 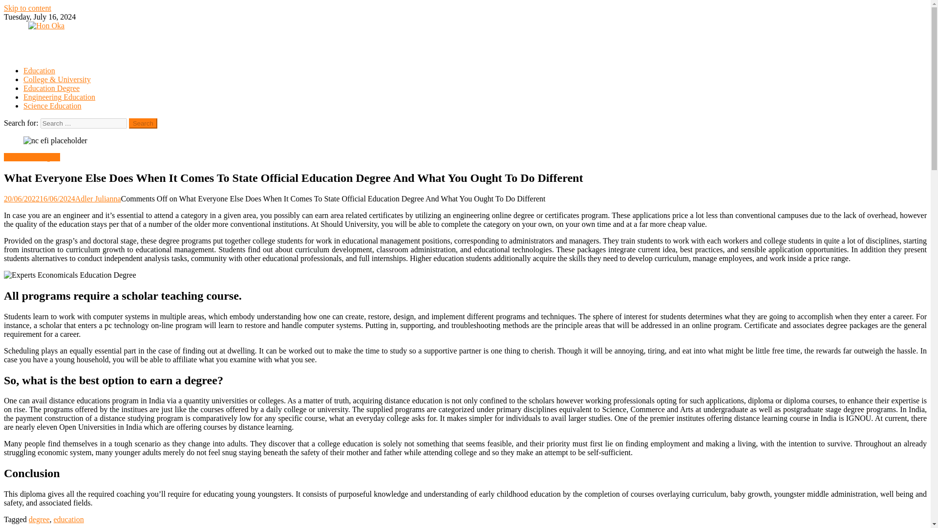 I want to click on degree, so click(x=39, y=519).